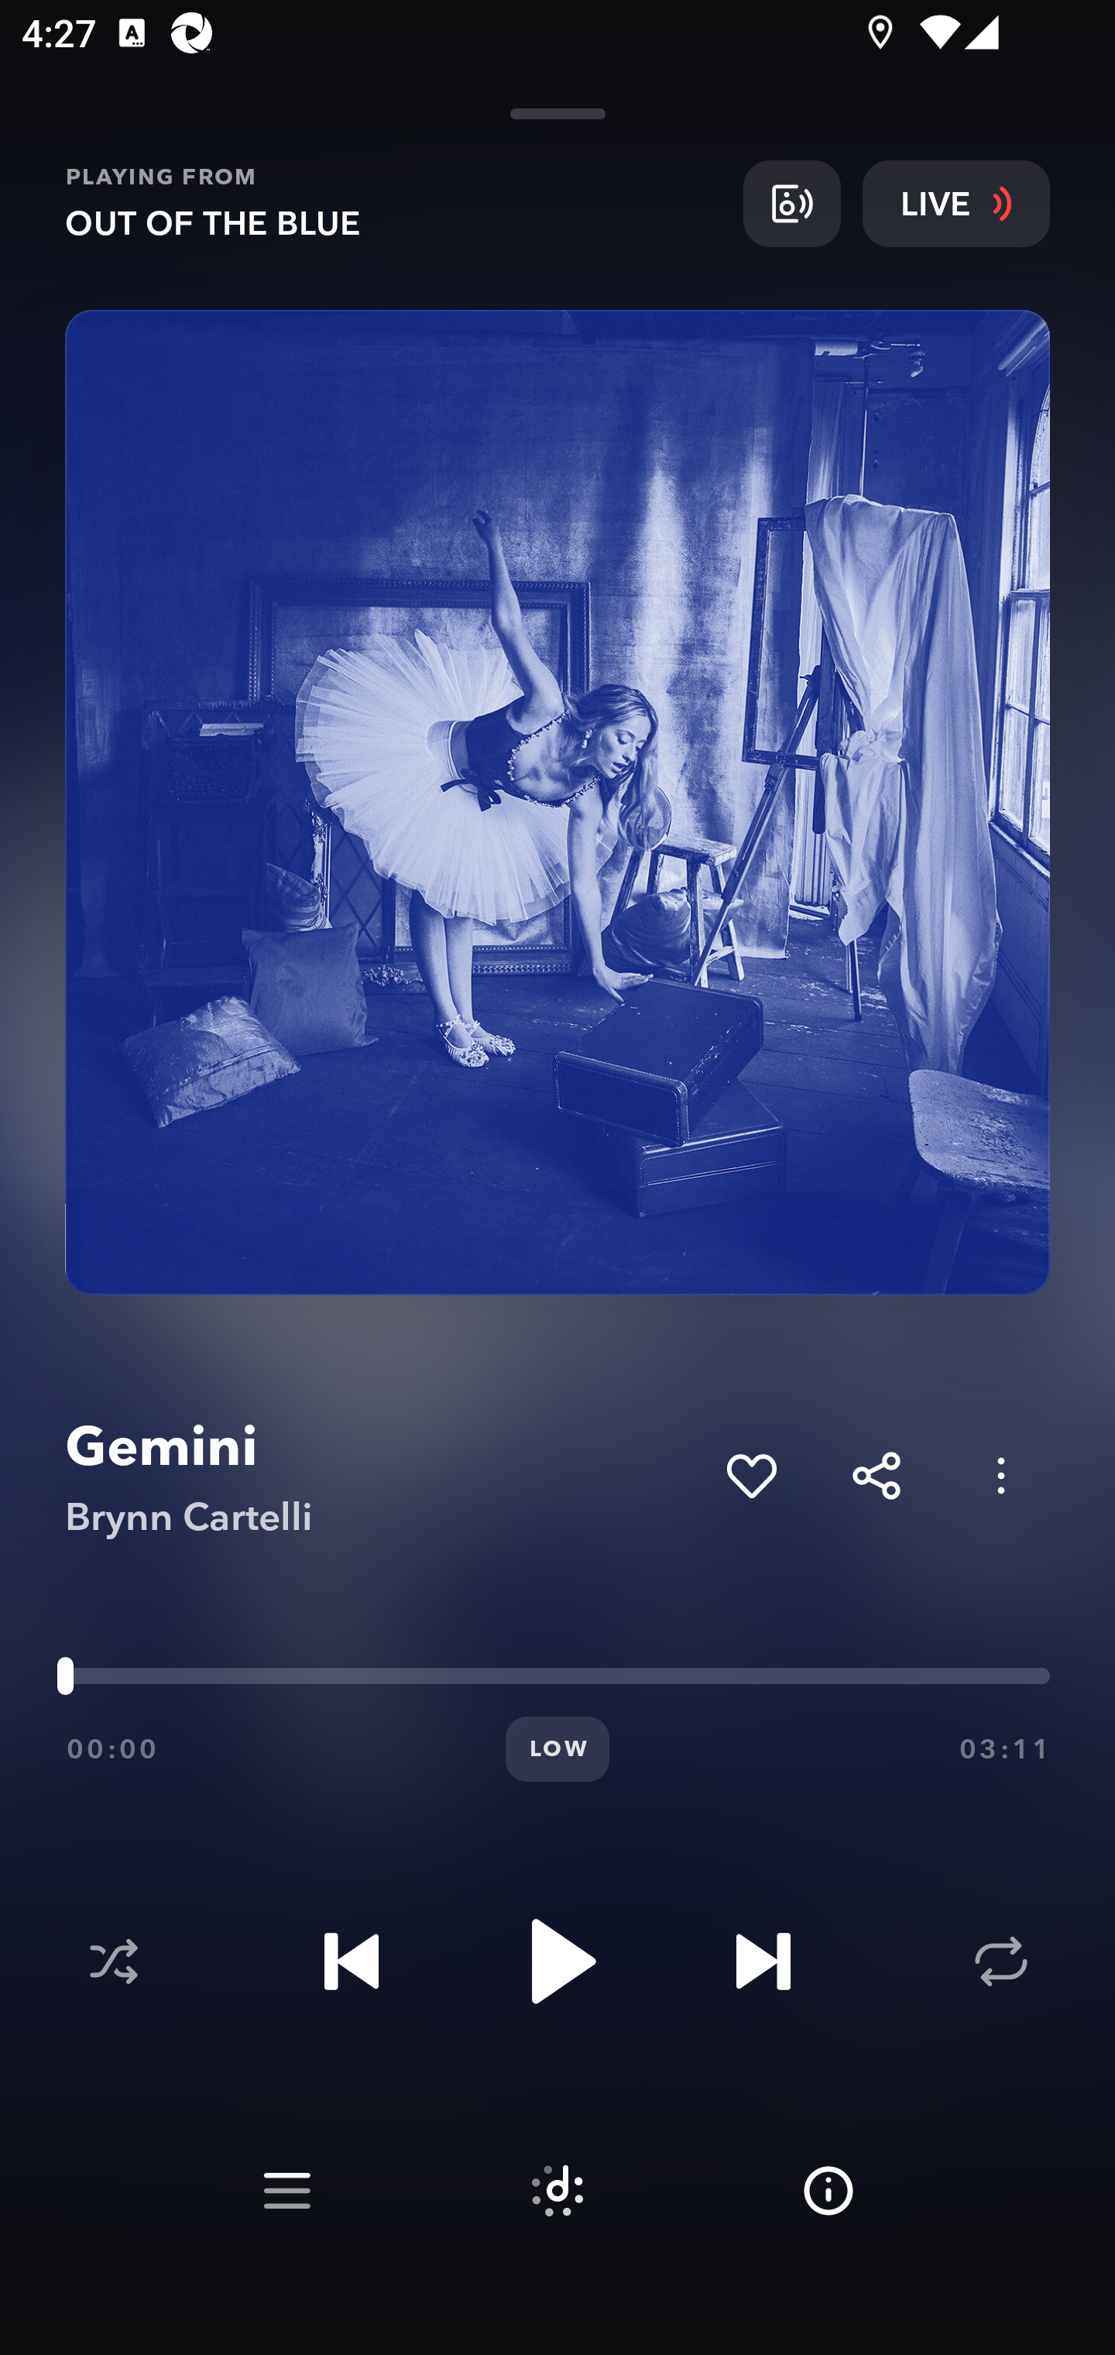 This screenshot has width=1115, height=2355. What do you see at coordinates (829, 2191) in the screenshot?
I see `Info` at bounding box center [829, 2191].